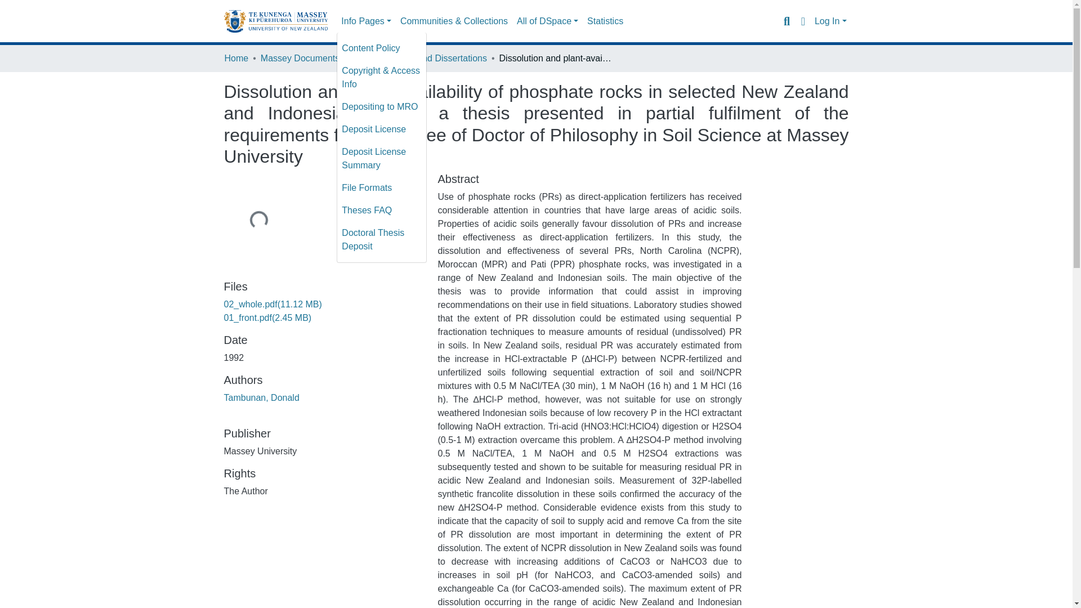  I want to click on Home, so click(236, 58).